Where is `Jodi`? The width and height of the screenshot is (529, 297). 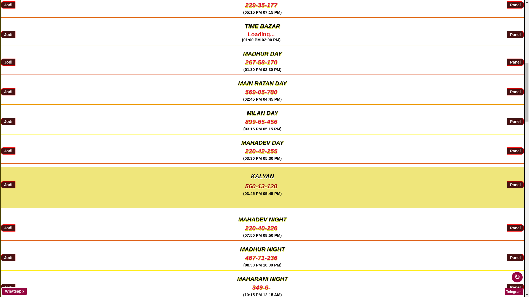 Jodi is located at coordinates (8, 228).